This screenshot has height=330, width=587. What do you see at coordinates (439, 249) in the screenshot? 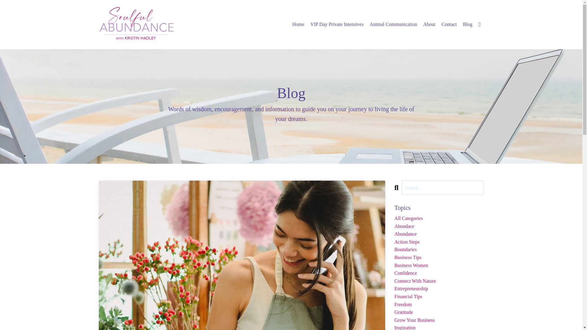
I see `Boundaries` at bounding box center [439, 249].